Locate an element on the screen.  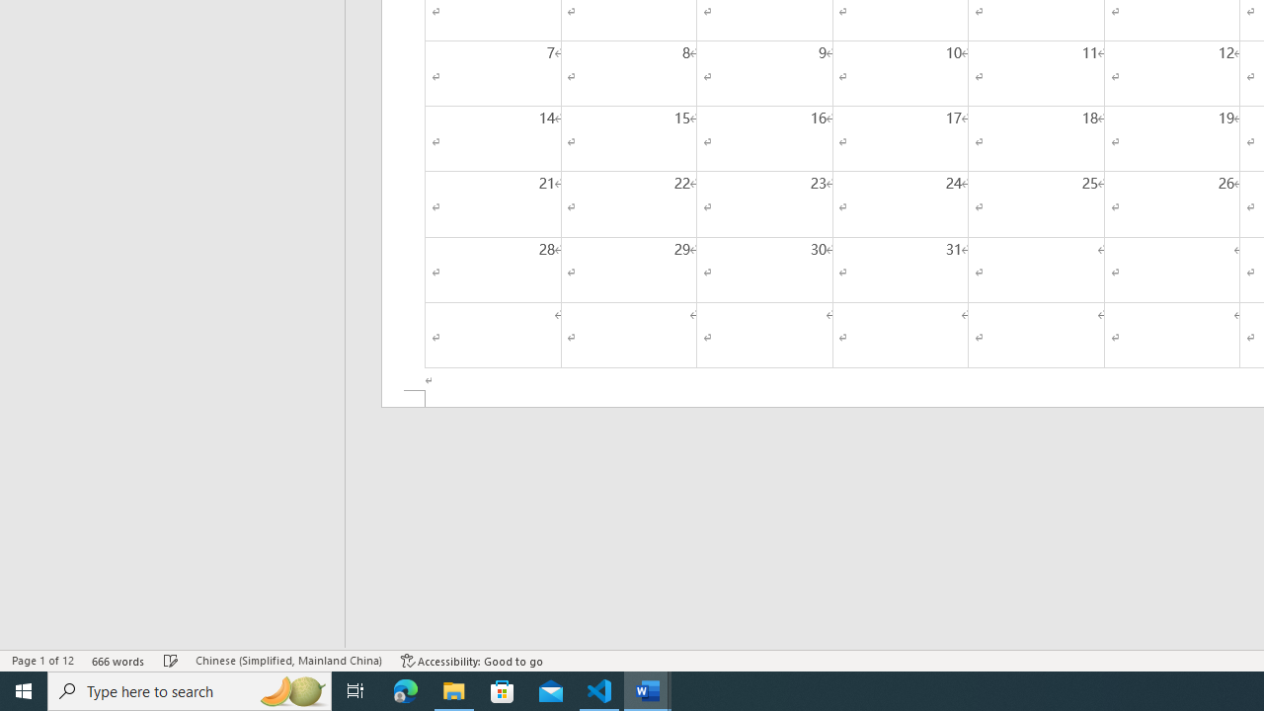
Word Count 666 words is located at coordinates (118, 660).